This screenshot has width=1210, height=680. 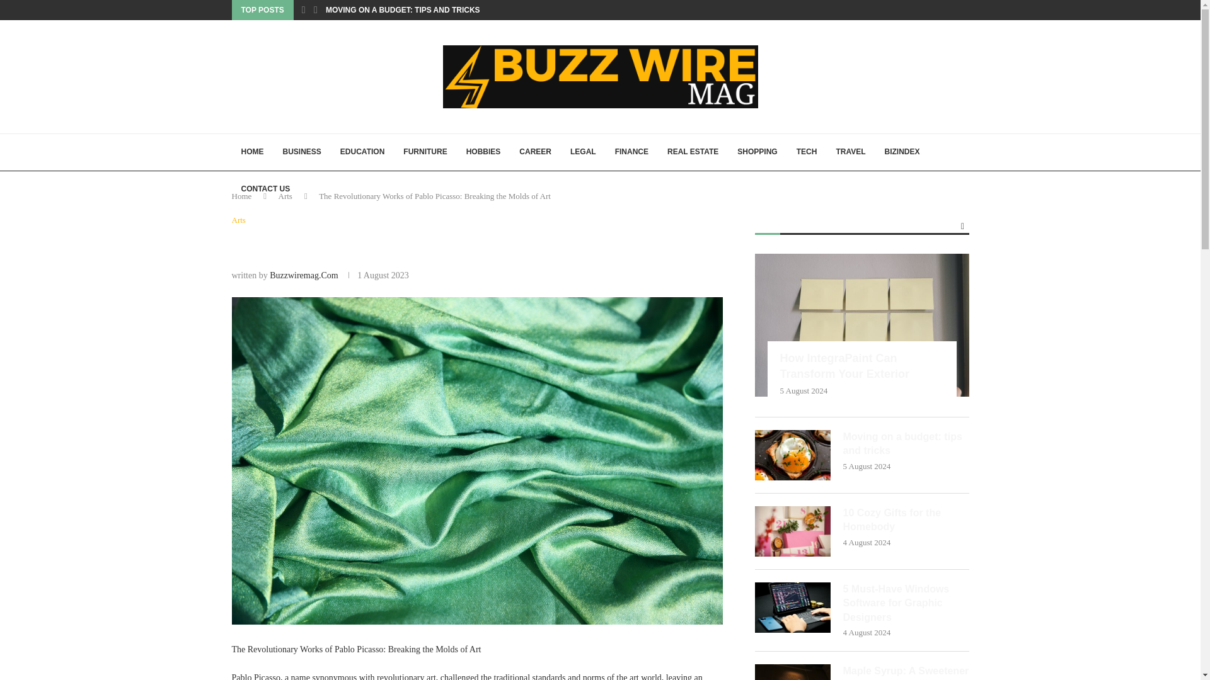 What do you see at coordinates (902, 152) in the screenshot?
I see `BIZINDEX` at bounding box center [902, 152].